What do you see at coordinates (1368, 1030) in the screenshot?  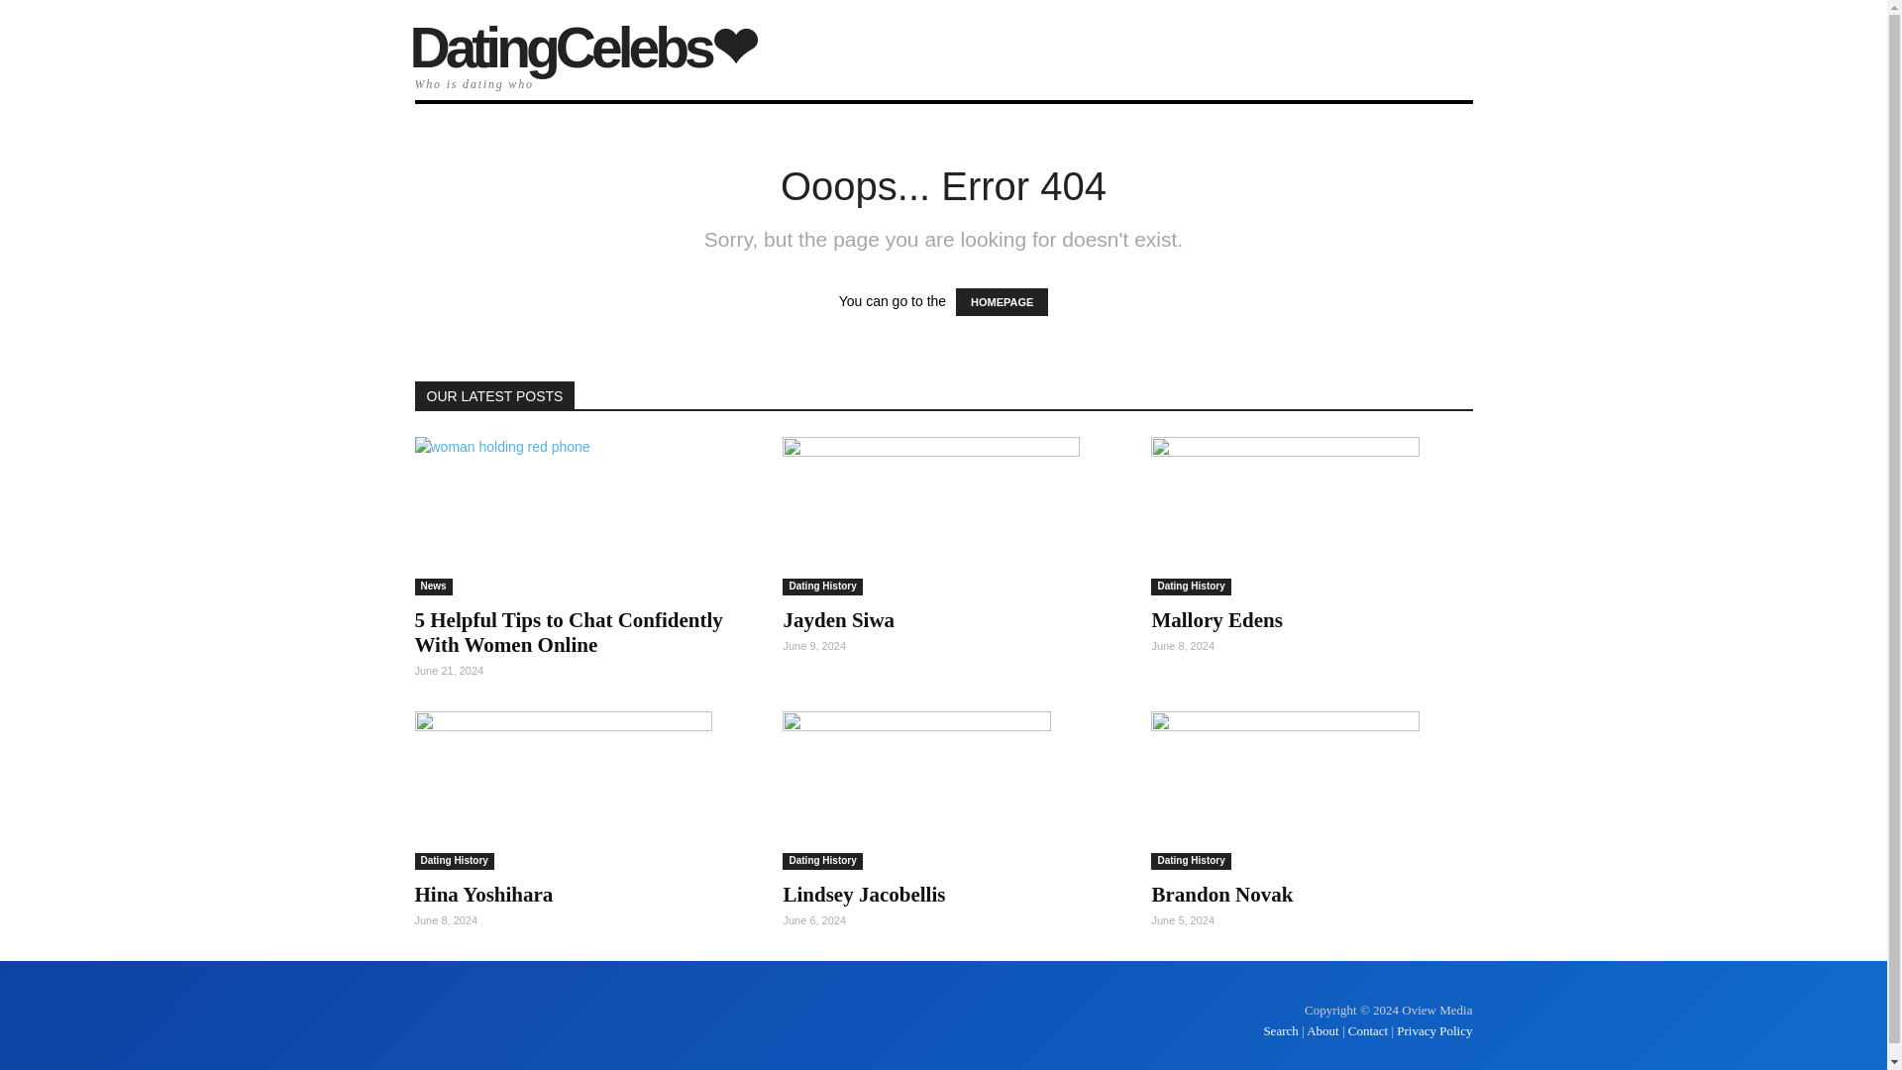 I see `Contact` at bounding box center [1368, 1030].